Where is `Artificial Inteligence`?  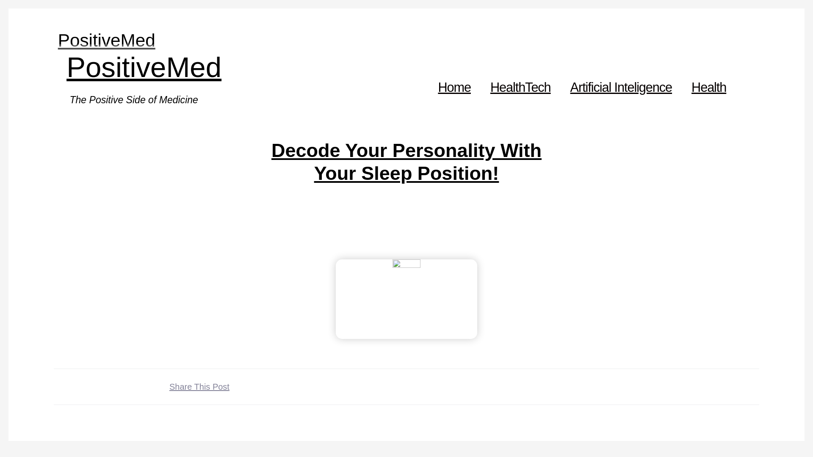
Artificial Inteligence is located at coordinates (621, 87).